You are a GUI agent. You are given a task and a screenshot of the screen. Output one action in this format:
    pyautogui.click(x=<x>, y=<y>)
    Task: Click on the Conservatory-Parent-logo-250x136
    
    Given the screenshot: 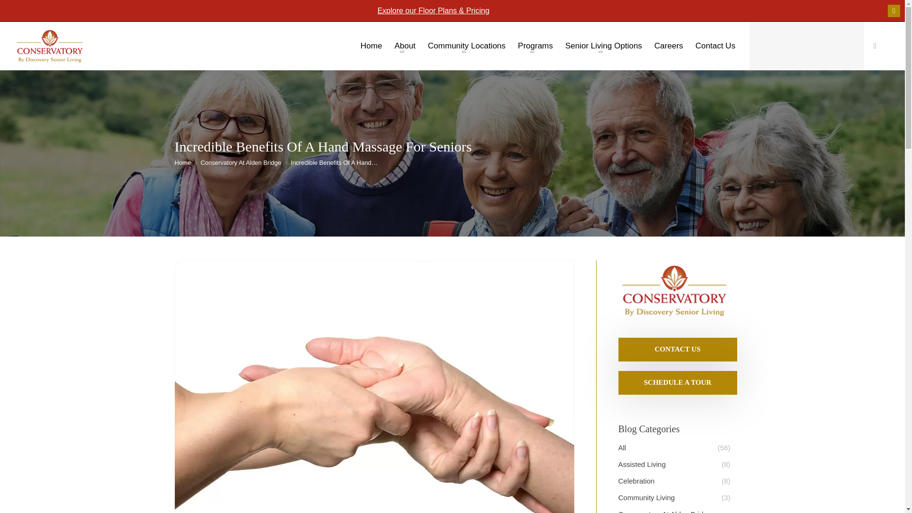 What is the action you would take?
    pyautogui.click(x=674, y=291)
    